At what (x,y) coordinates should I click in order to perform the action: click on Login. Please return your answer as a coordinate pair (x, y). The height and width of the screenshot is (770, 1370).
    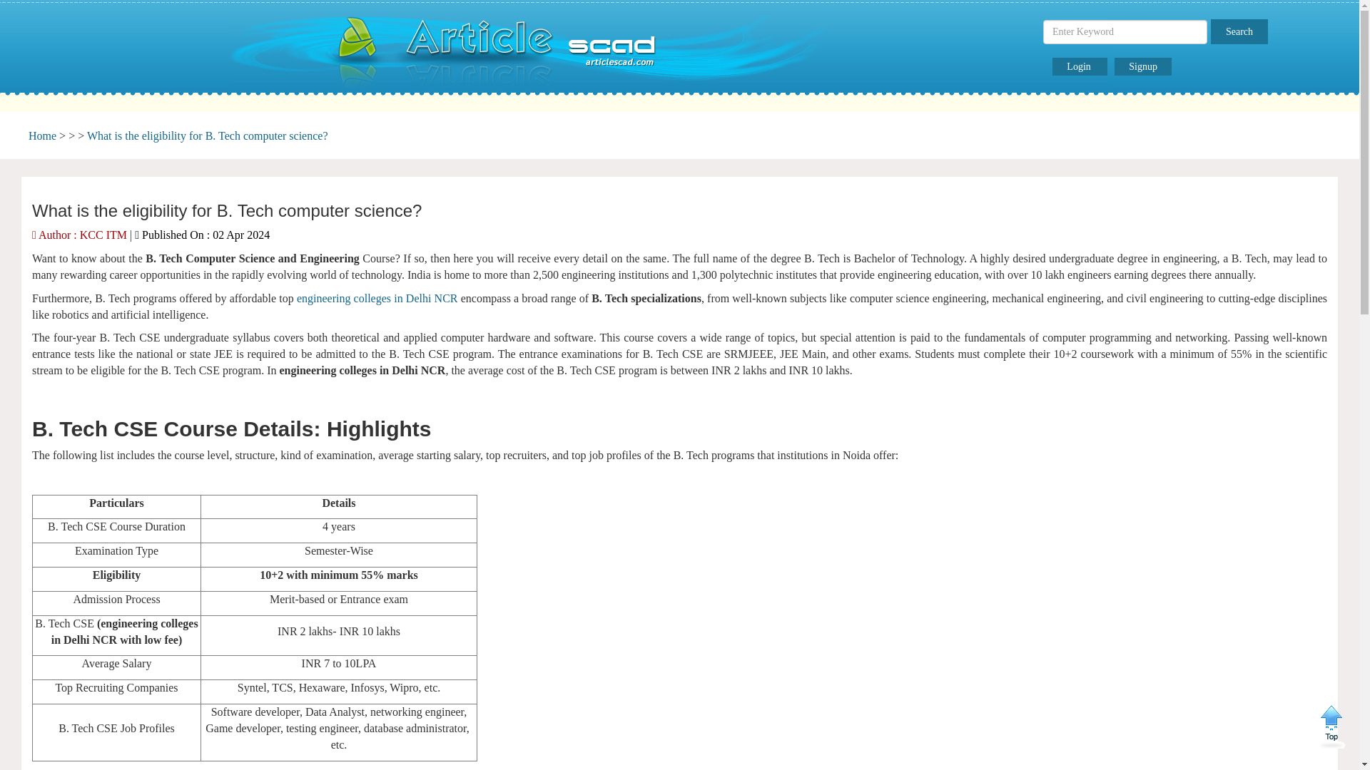
    Looking at the image, I should click on (1079, 66).